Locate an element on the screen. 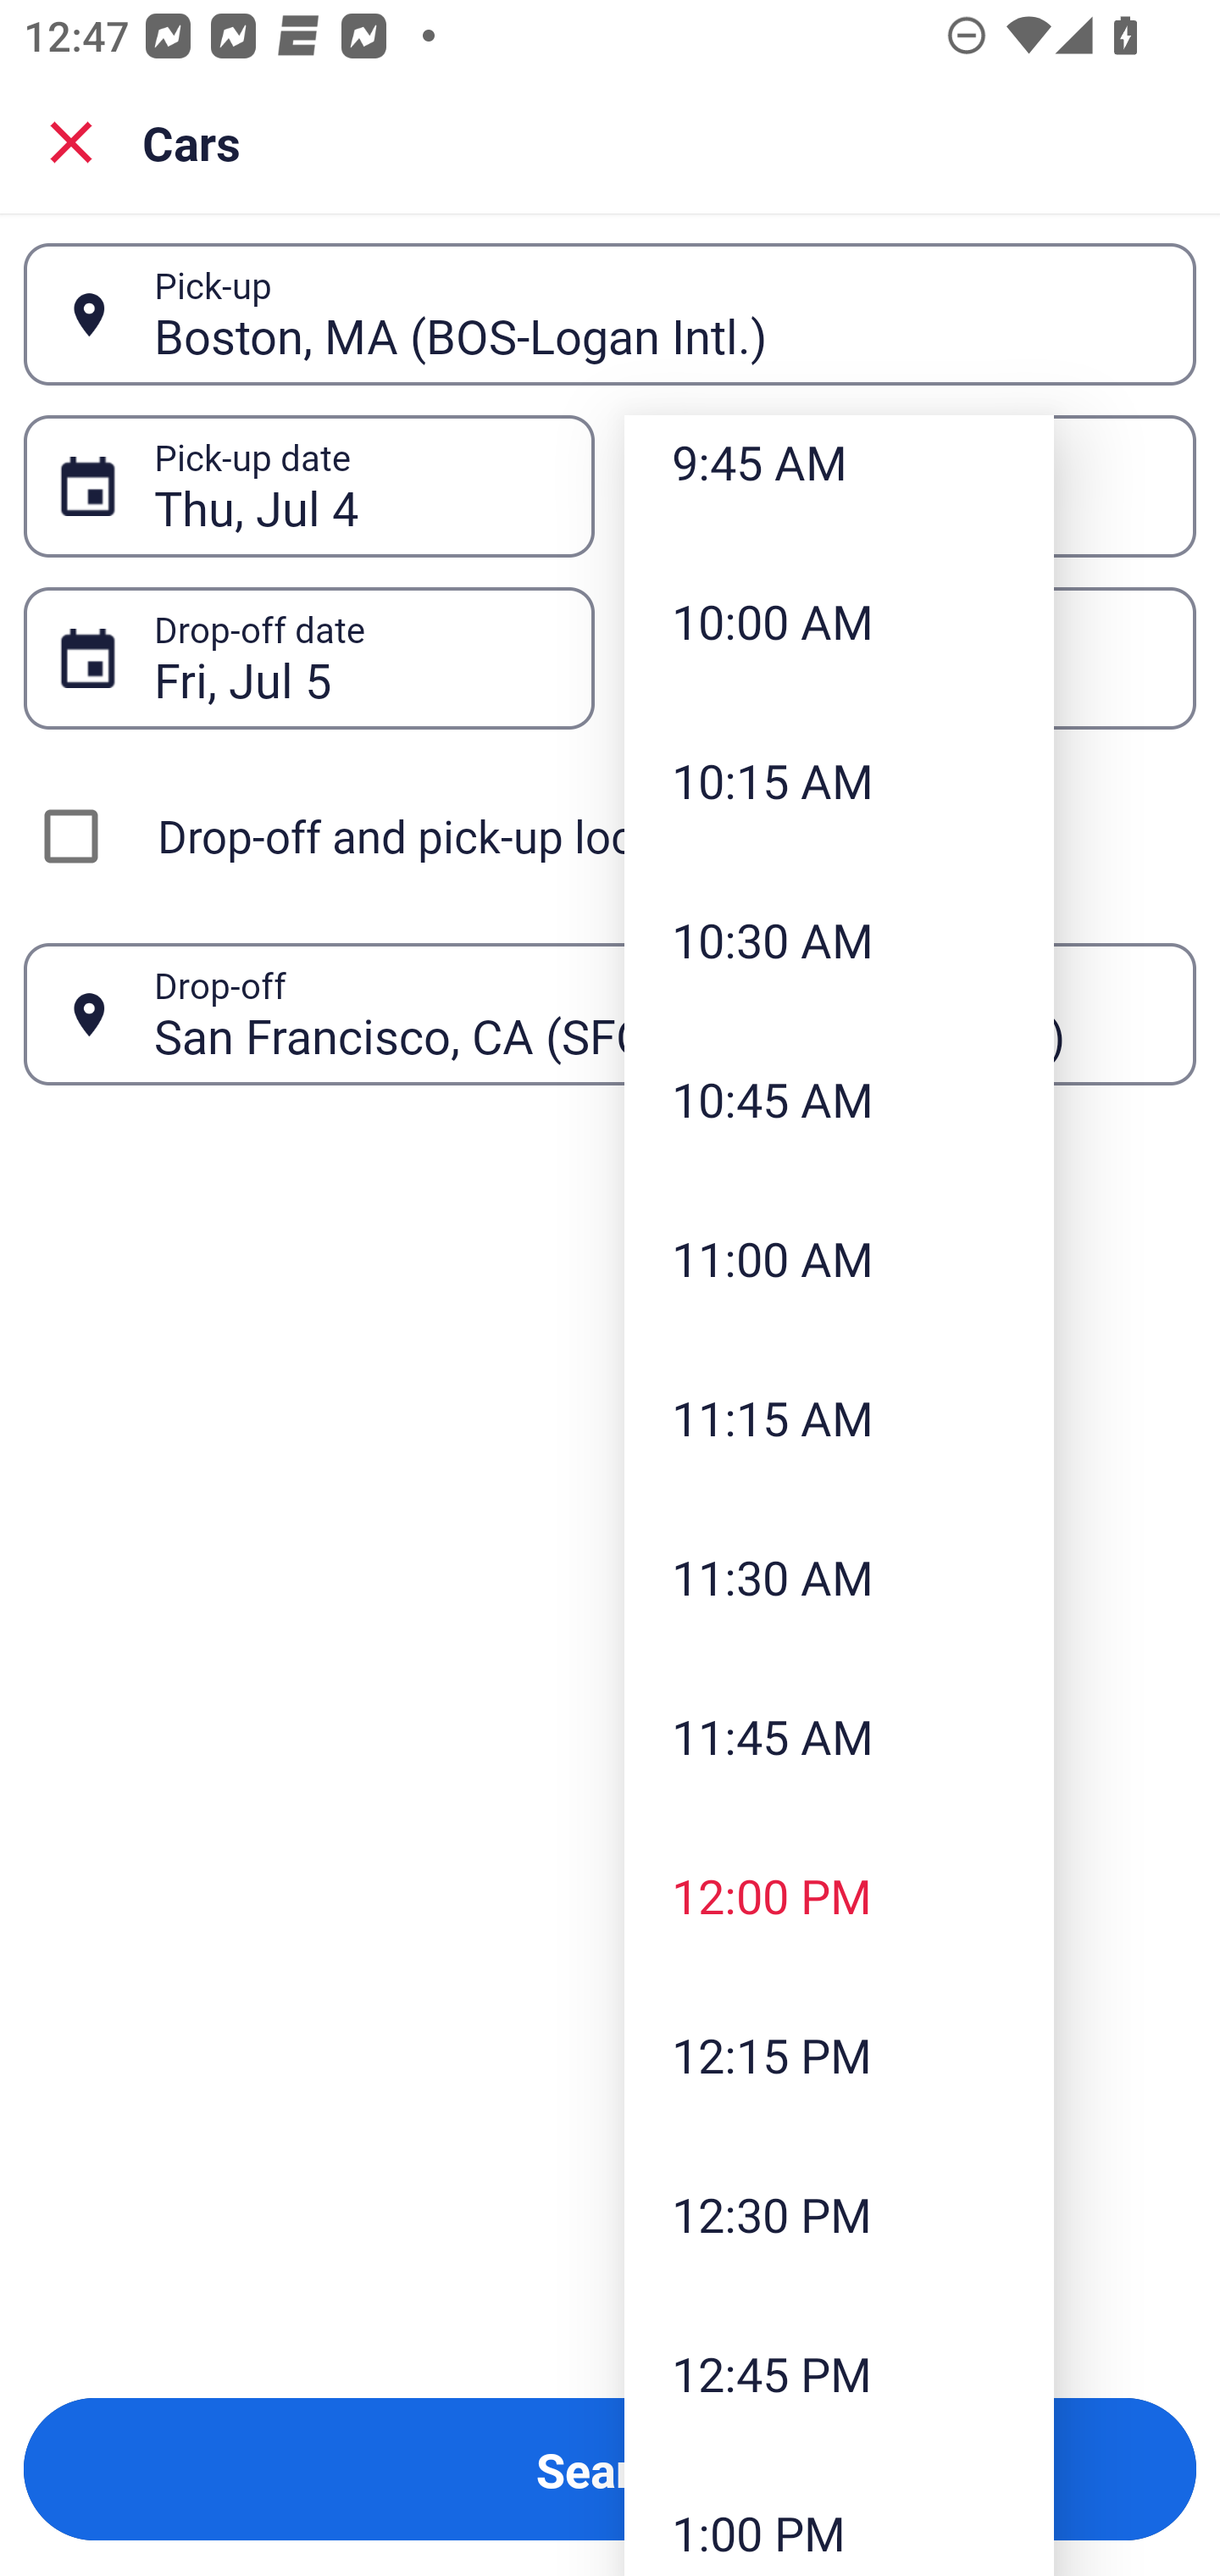  9:45 AM is located at coordinates (839, 478).